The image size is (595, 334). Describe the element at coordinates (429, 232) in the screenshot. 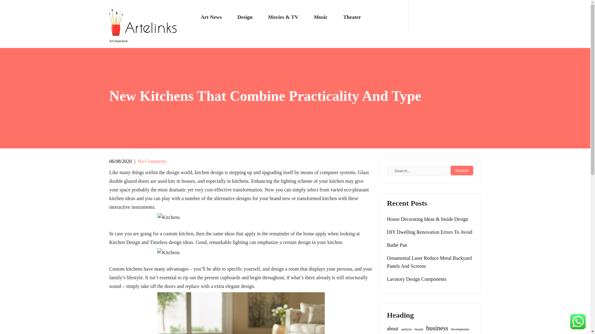

I see `DIY Dwelling Renovation Errors To Avoid` at that location.